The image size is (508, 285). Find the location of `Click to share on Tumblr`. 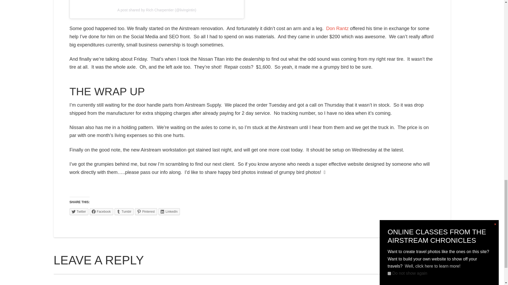

Click to share on Tumblr is located at coordinates (124, 212).